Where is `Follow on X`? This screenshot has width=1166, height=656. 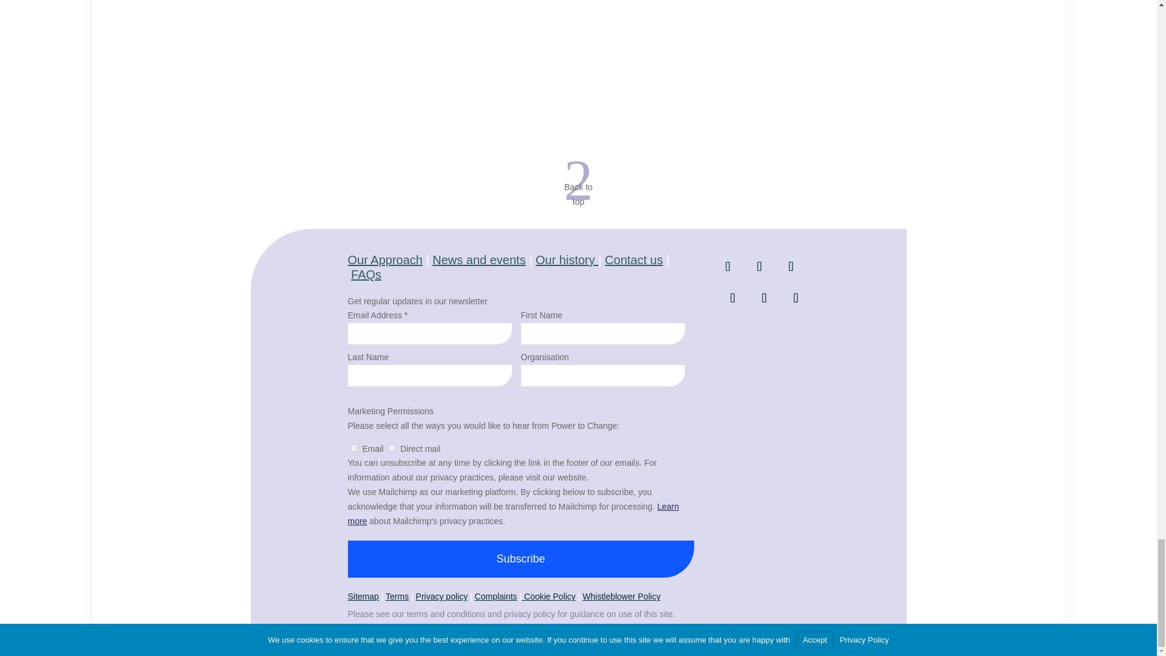
Follow on X is located at coordinates (727, 266).